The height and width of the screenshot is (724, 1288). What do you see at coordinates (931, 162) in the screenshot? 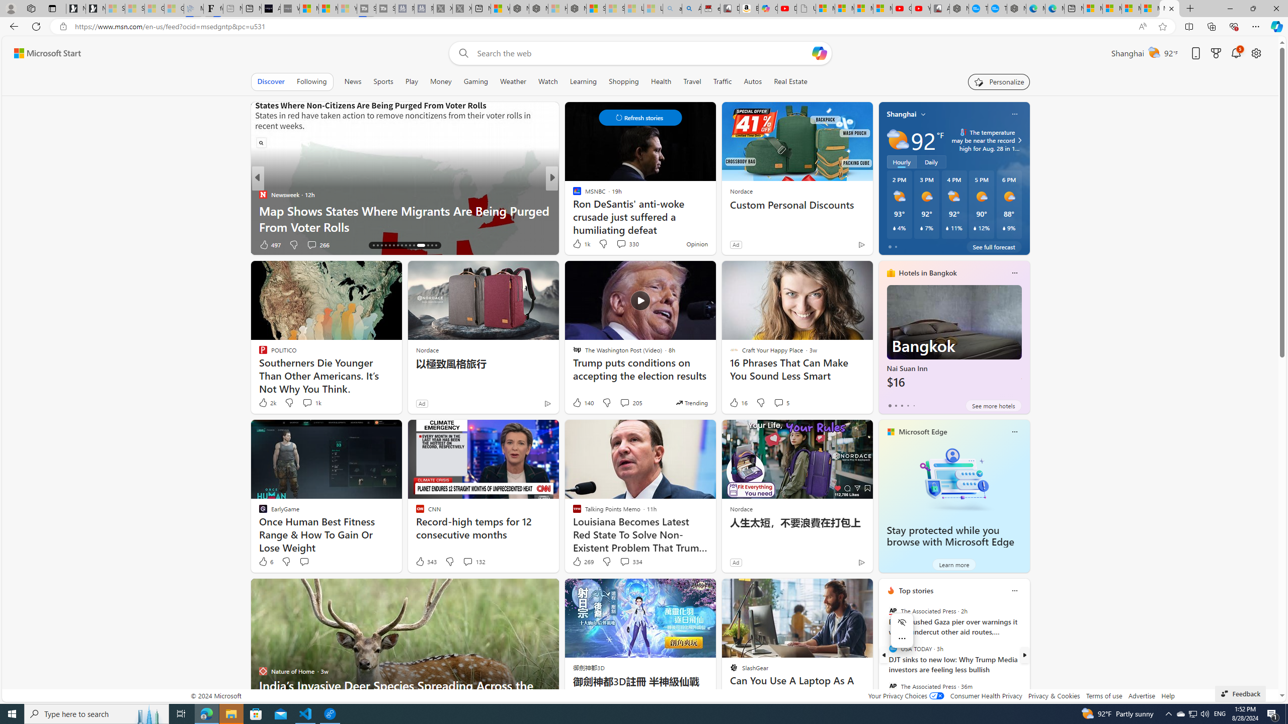
I see `Daily` at bounding box center [931, 162].